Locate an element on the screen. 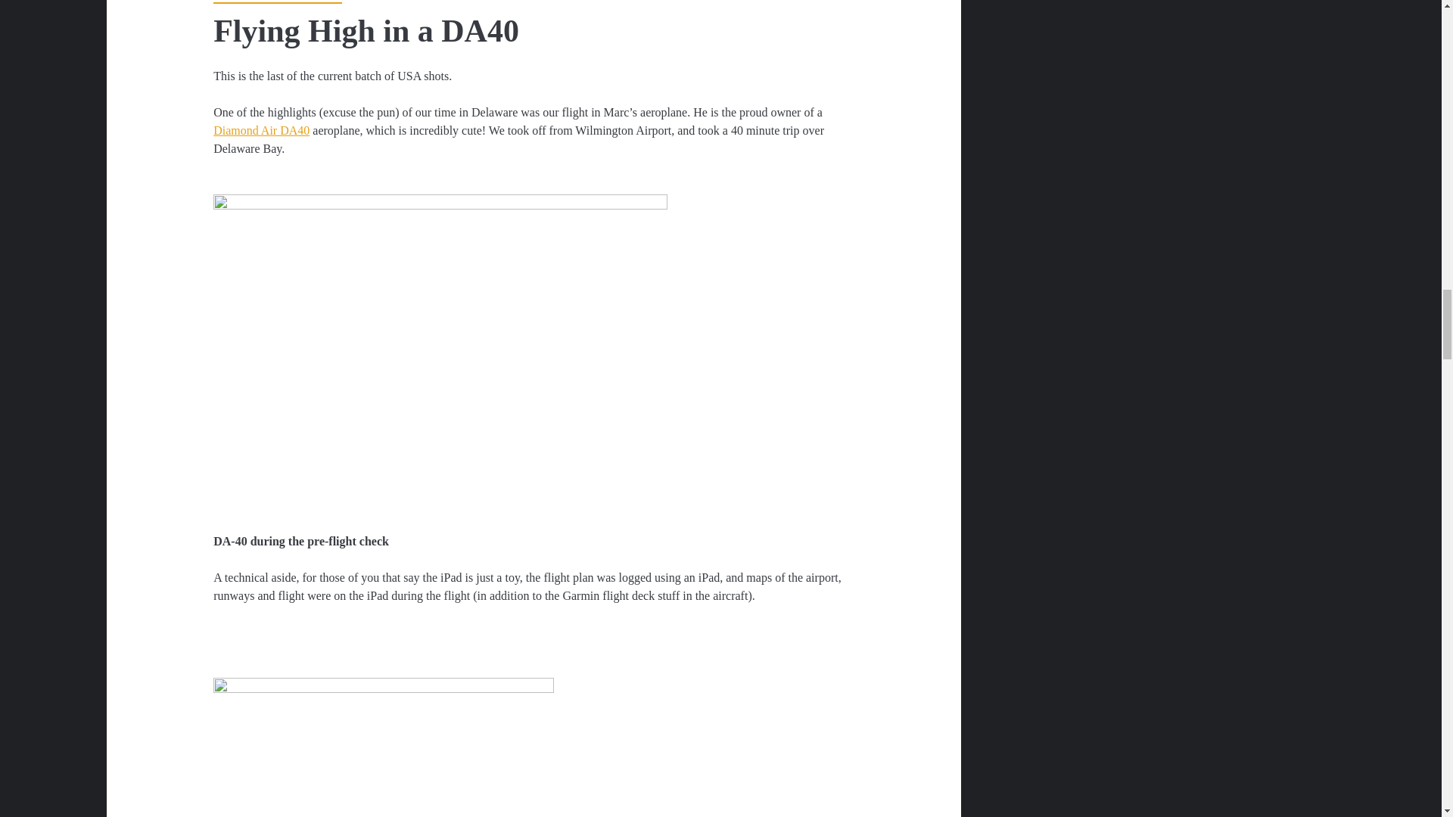  Diamond Air DA40 is located at coordinates (261, 130).